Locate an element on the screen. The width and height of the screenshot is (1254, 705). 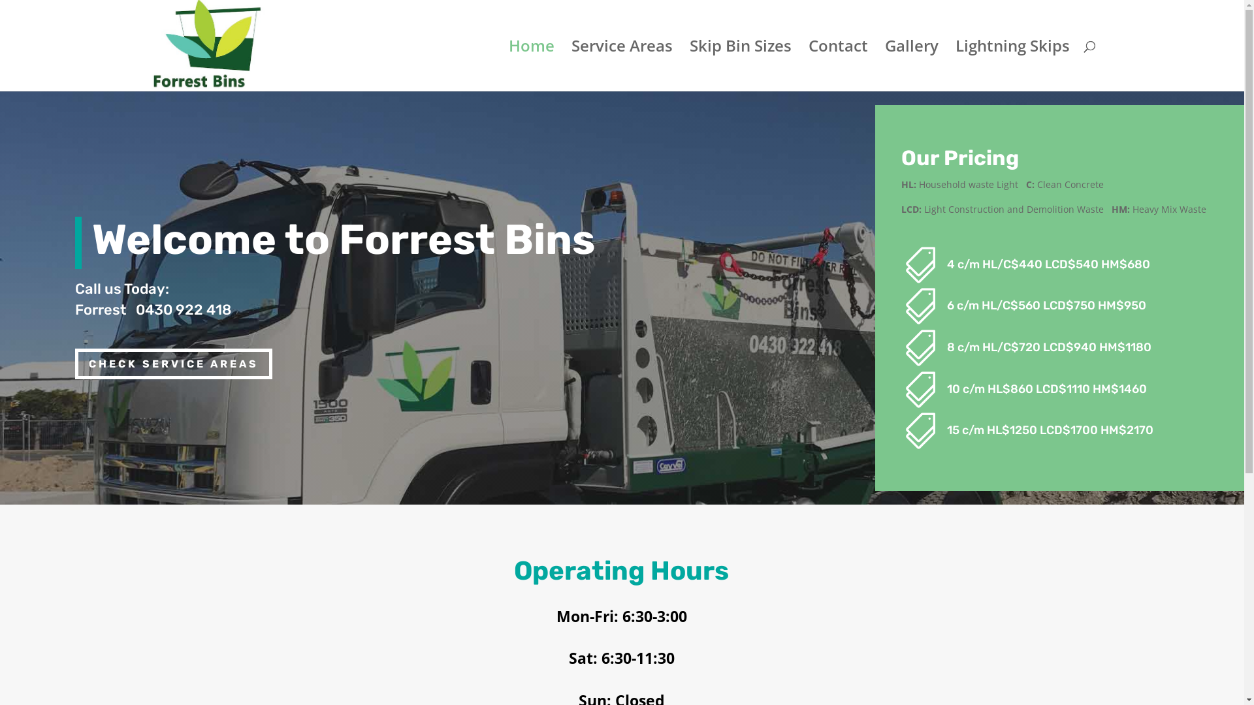
Skip Bin Sizes is located at coordinates (741, 67).